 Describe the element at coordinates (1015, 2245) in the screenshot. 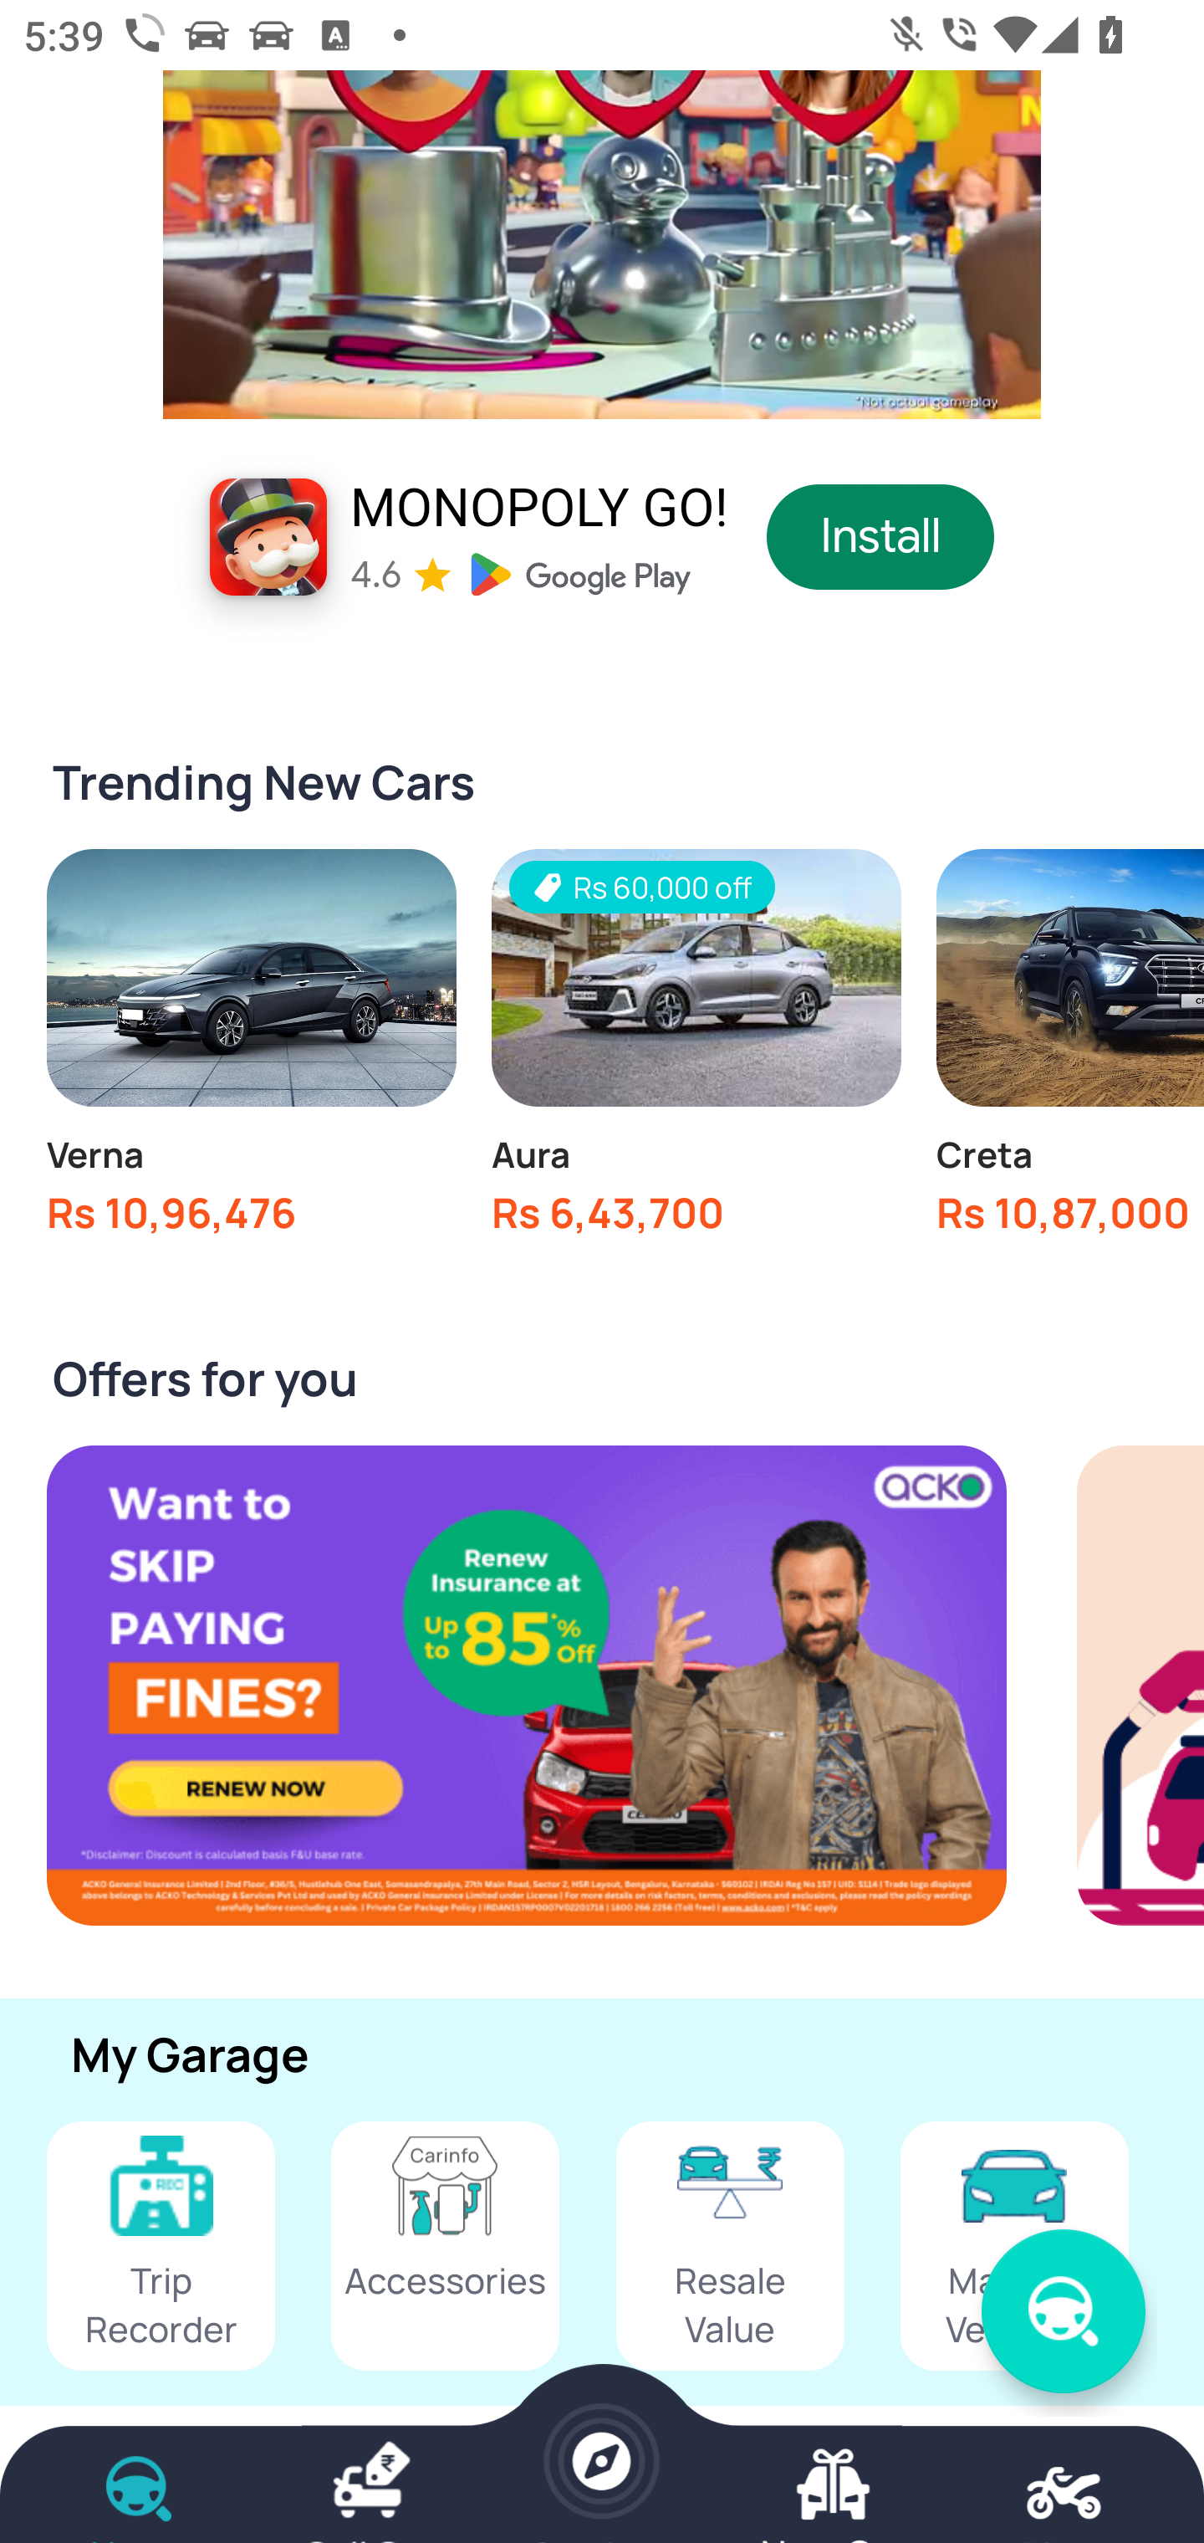

I see `Manage
Vehicles` at that location.